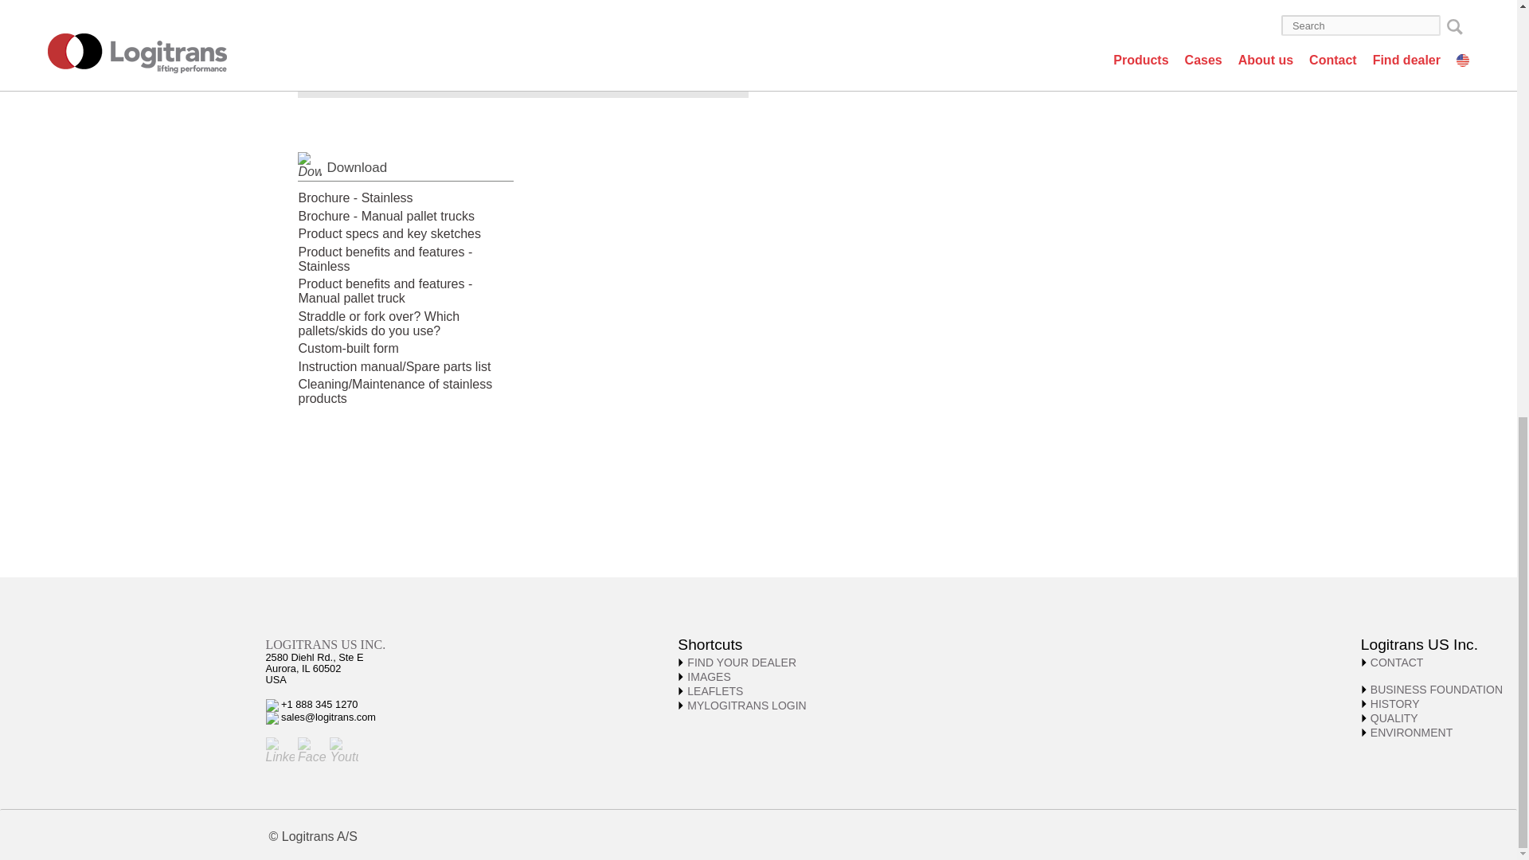  What do you see at coordinates (385, 259) in the screenshot?
I see `Product benefits and features - Stainless` at bounding box center [385, 259].